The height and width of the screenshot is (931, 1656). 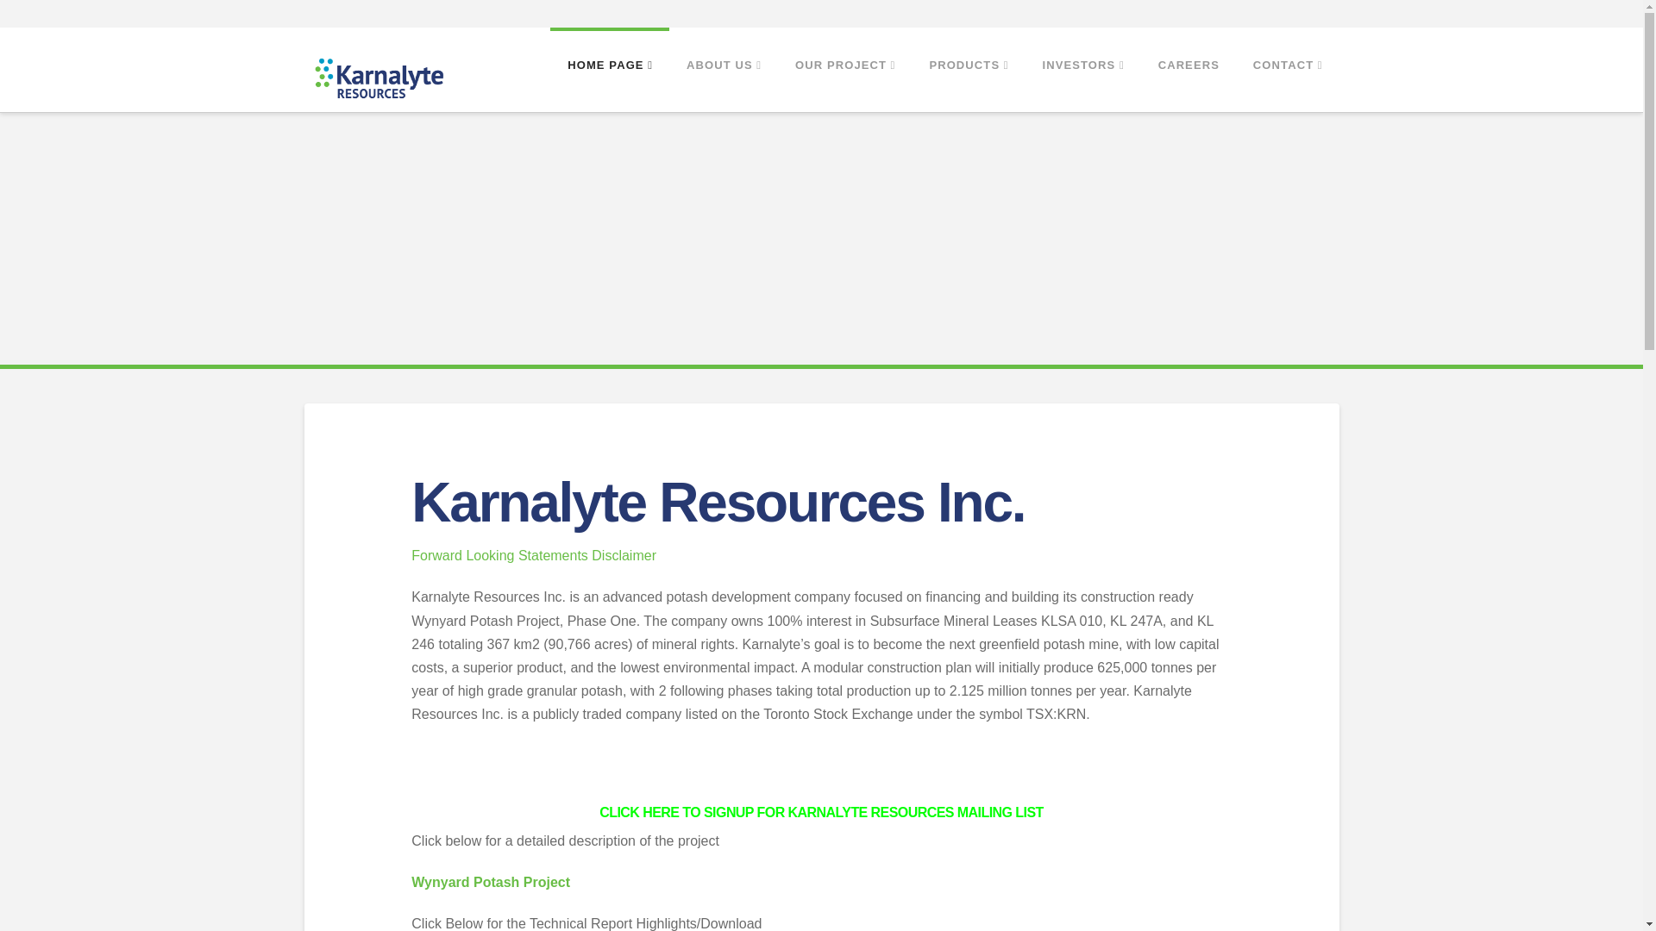 I want to click on INVESTORS, so click(x=1082, y=66).